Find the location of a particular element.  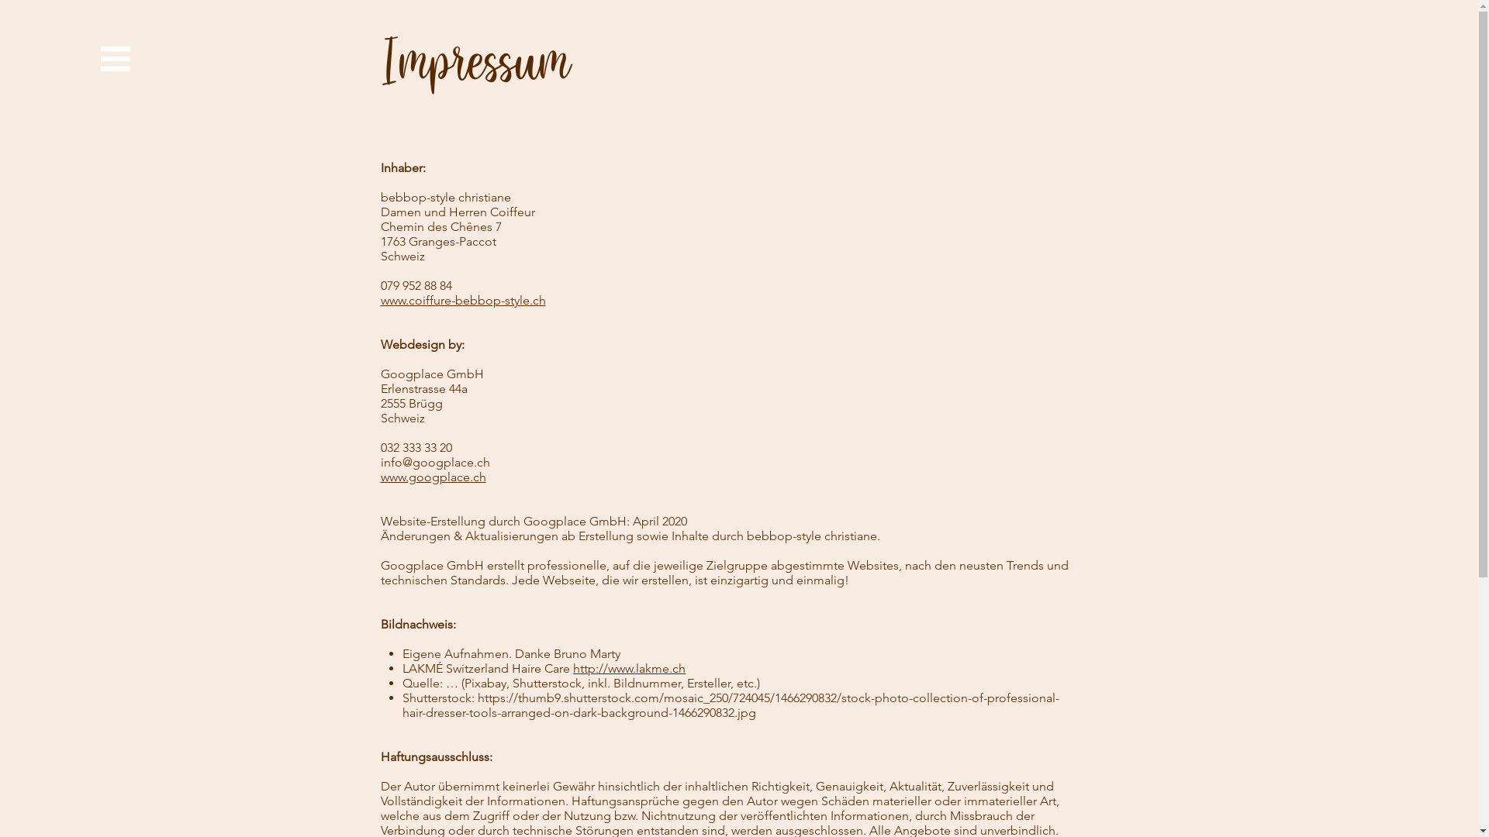

info@googplace.ch is located at coordinates (434, 462).